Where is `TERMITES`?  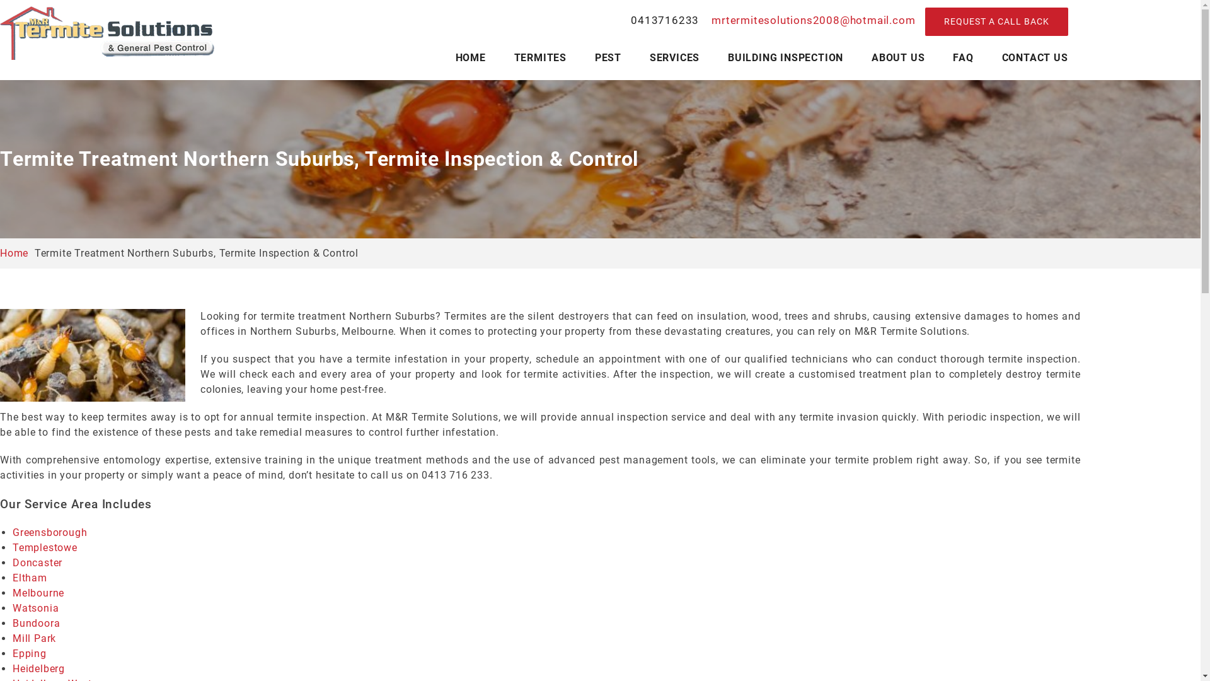 TERMITES is located at coordinates (541, 58).